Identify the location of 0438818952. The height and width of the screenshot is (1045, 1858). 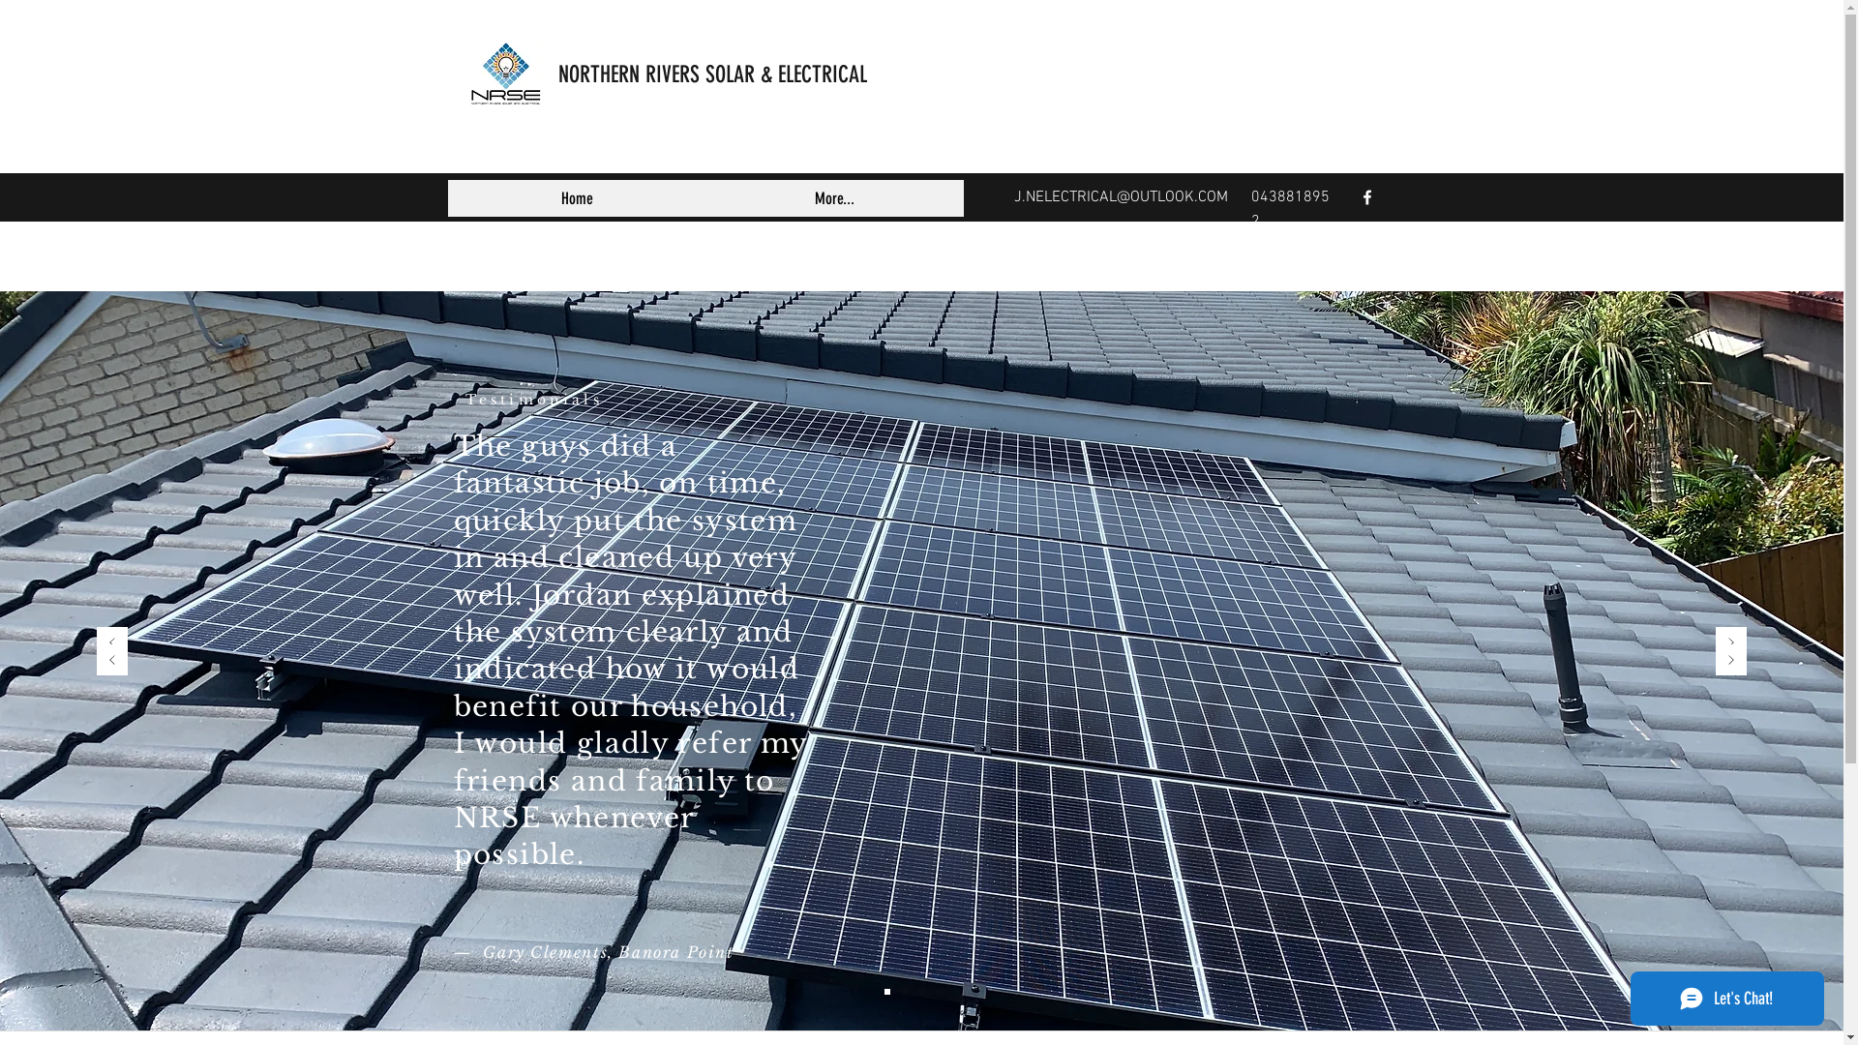
(1289, 209).